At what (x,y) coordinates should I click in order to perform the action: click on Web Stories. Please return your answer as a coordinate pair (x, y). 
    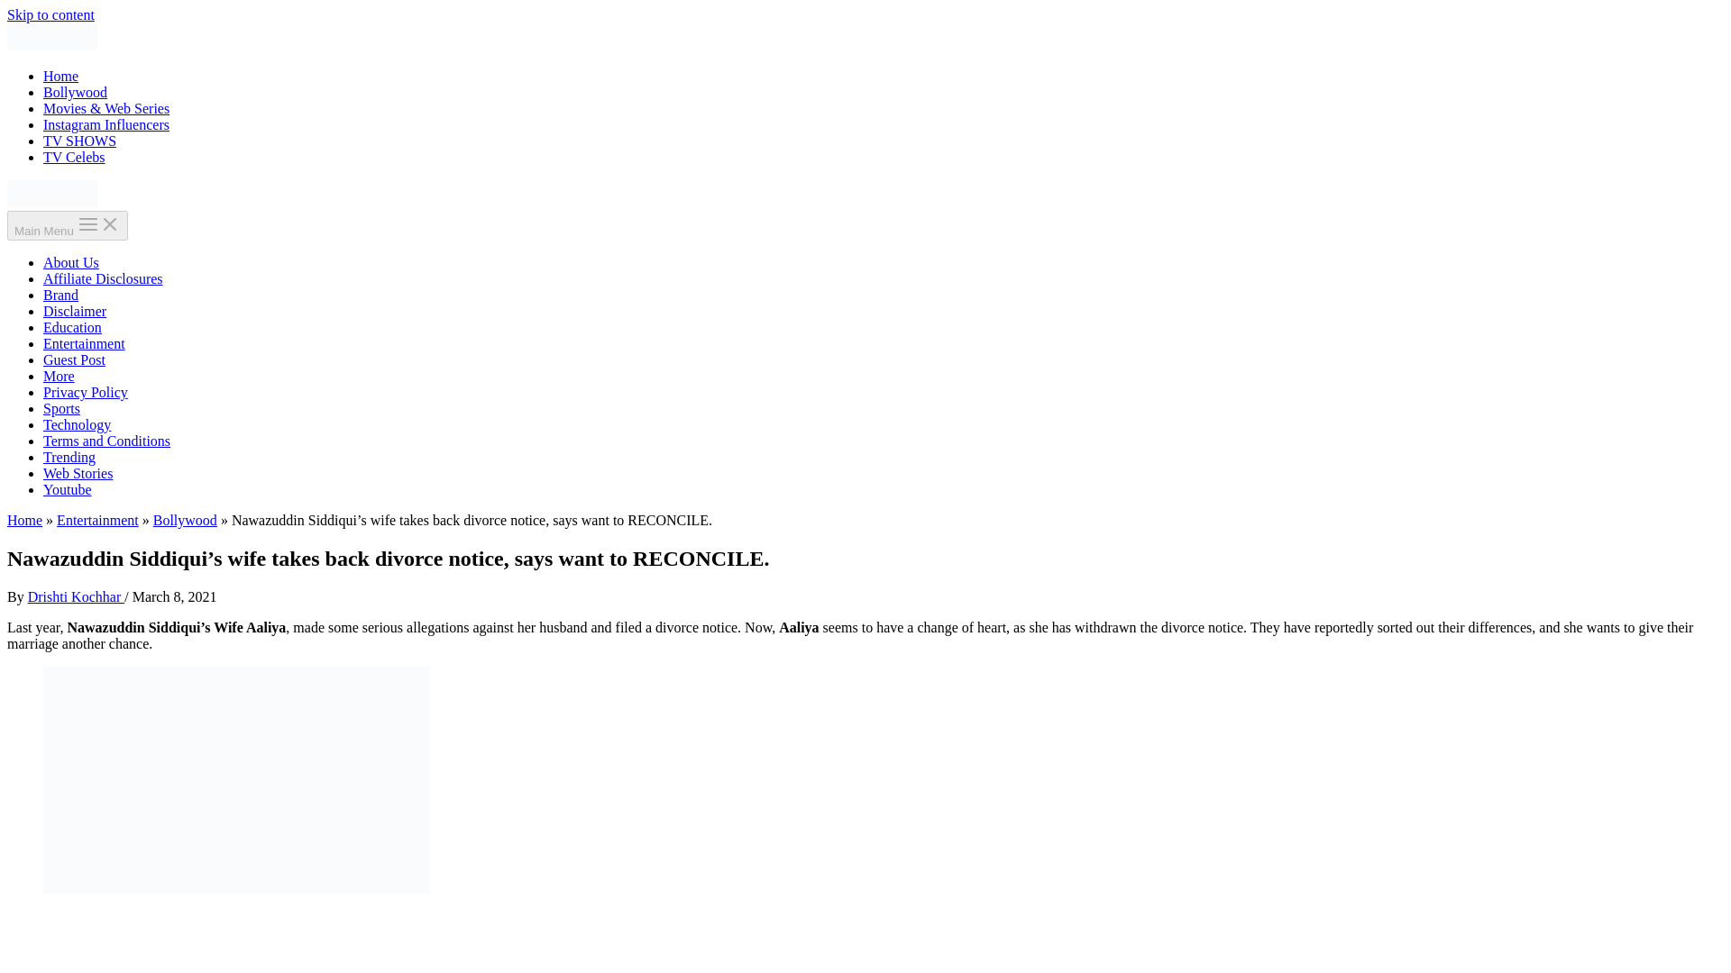
    Looking at the image, I should click on (78, 473).